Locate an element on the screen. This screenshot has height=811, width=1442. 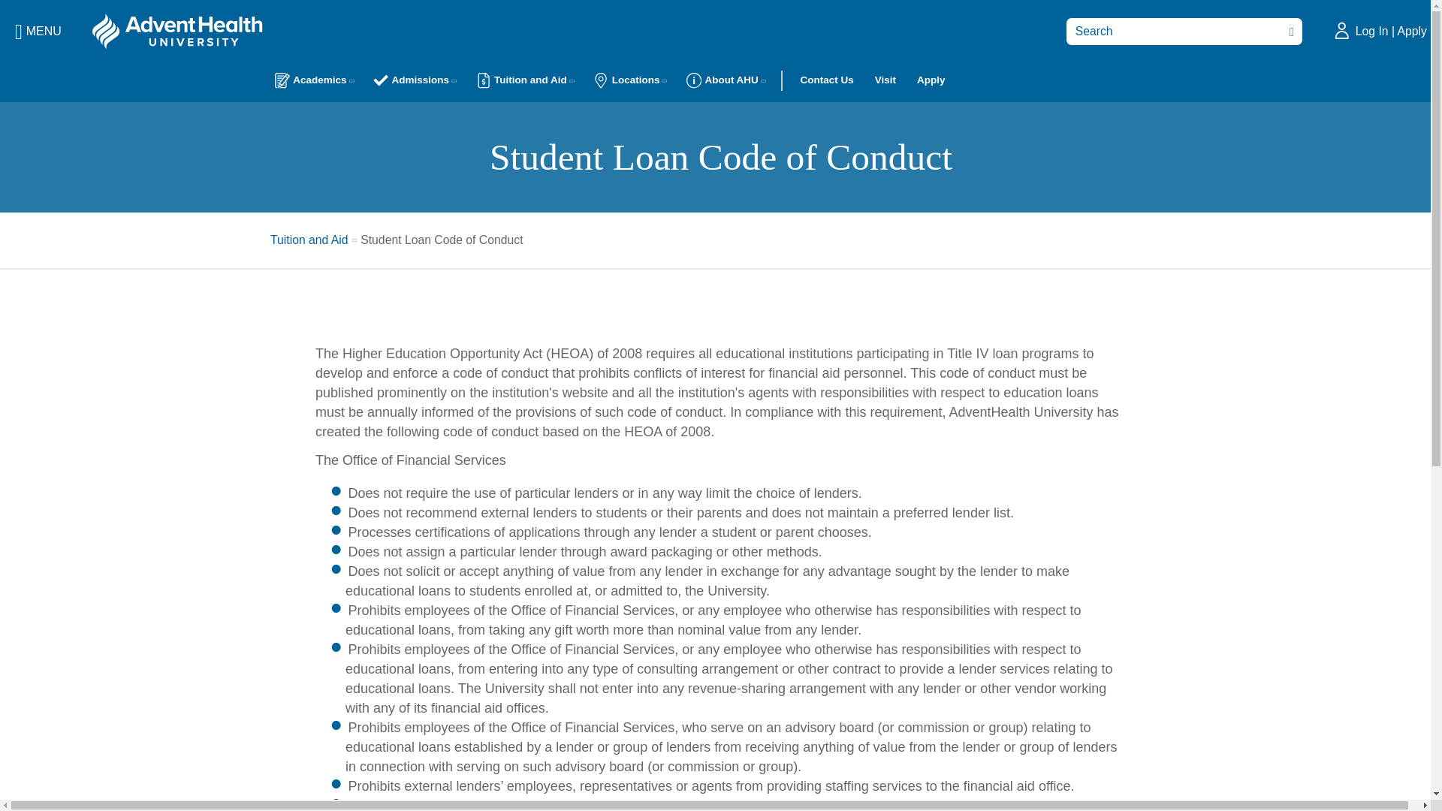
Academics is located at coordinates (313, 80).